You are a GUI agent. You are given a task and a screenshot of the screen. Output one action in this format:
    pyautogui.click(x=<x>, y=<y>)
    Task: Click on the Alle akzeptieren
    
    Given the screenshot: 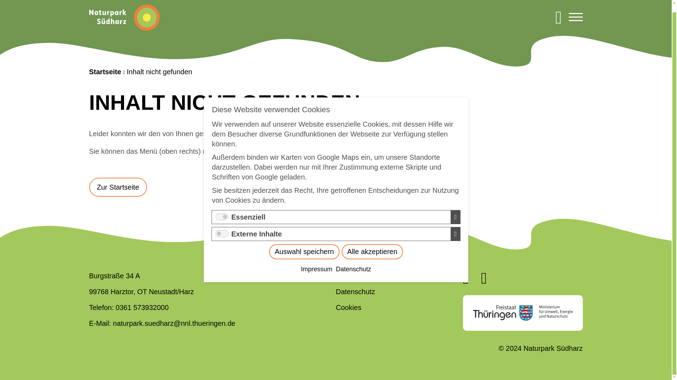 What is the action you would take?
    pyautogui.click(x=368, y=205)
    